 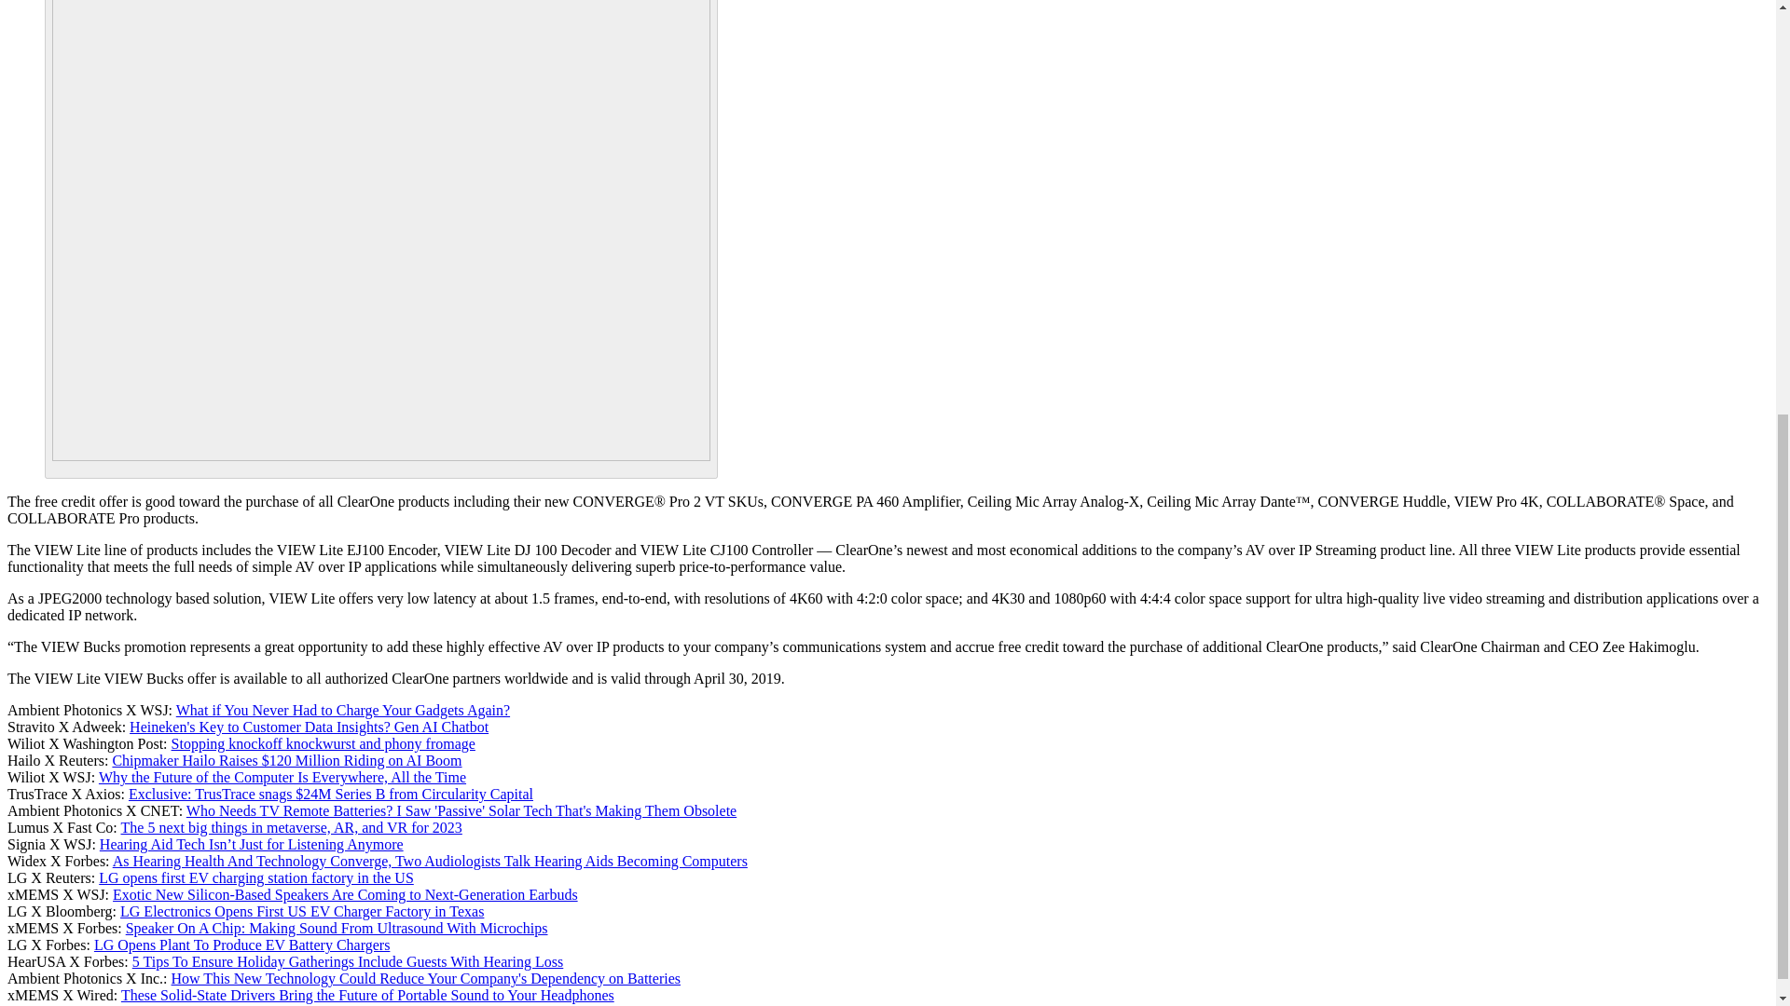 What do you see at coordinates (324, 743) in the screenshot?
I see `Stopping knockoff knockwurst and phony fromage` at bounding box center [324, 743].